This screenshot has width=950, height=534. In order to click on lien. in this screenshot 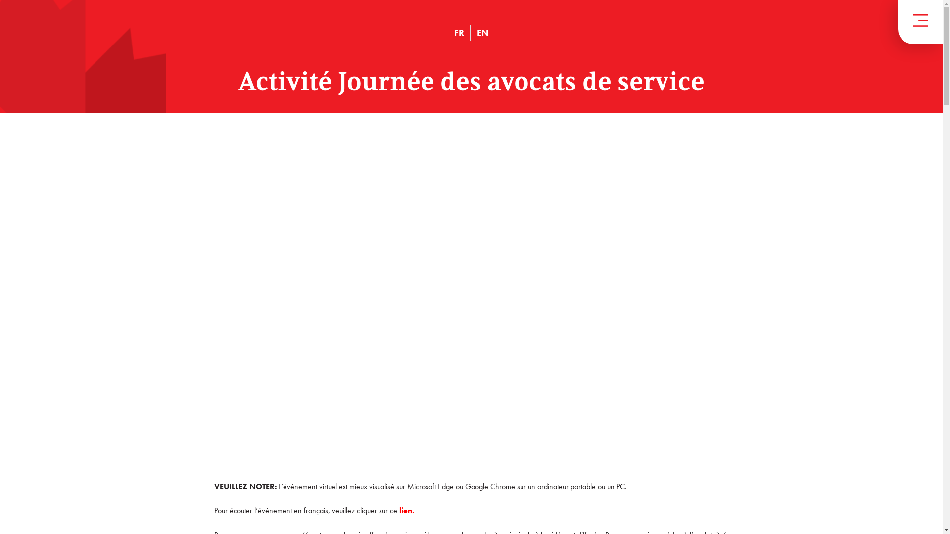, I will do `click(406, 510)`.